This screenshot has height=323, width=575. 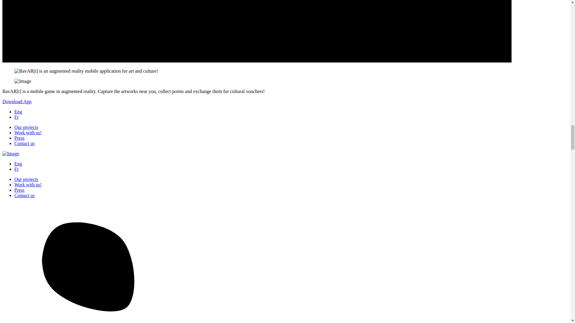 What do you see at coordinates (26, 127) in the screenshot?
I see `Our projects` at bounding box center [26, 127].